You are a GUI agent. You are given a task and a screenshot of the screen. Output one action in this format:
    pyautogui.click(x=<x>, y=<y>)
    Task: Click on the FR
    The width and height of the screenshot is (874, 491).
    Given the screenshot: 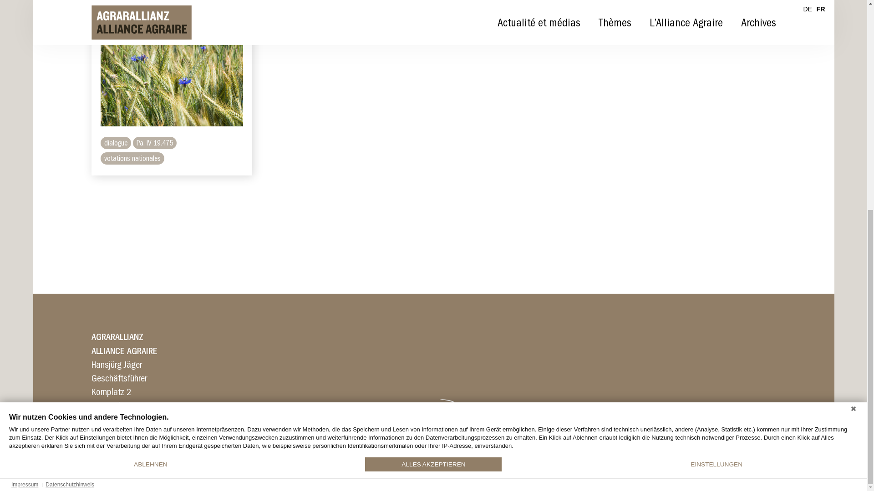 What is the action you would take?
    pyautogui.click(x=821, y=373)
    